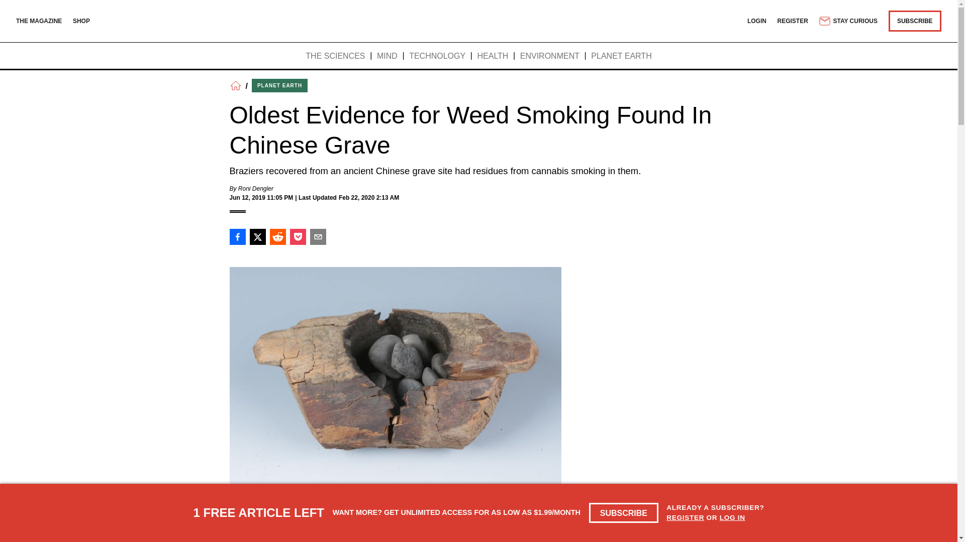 This screenshot has height=542, width=965. I want to click on LOG IN, so click(732, 517).